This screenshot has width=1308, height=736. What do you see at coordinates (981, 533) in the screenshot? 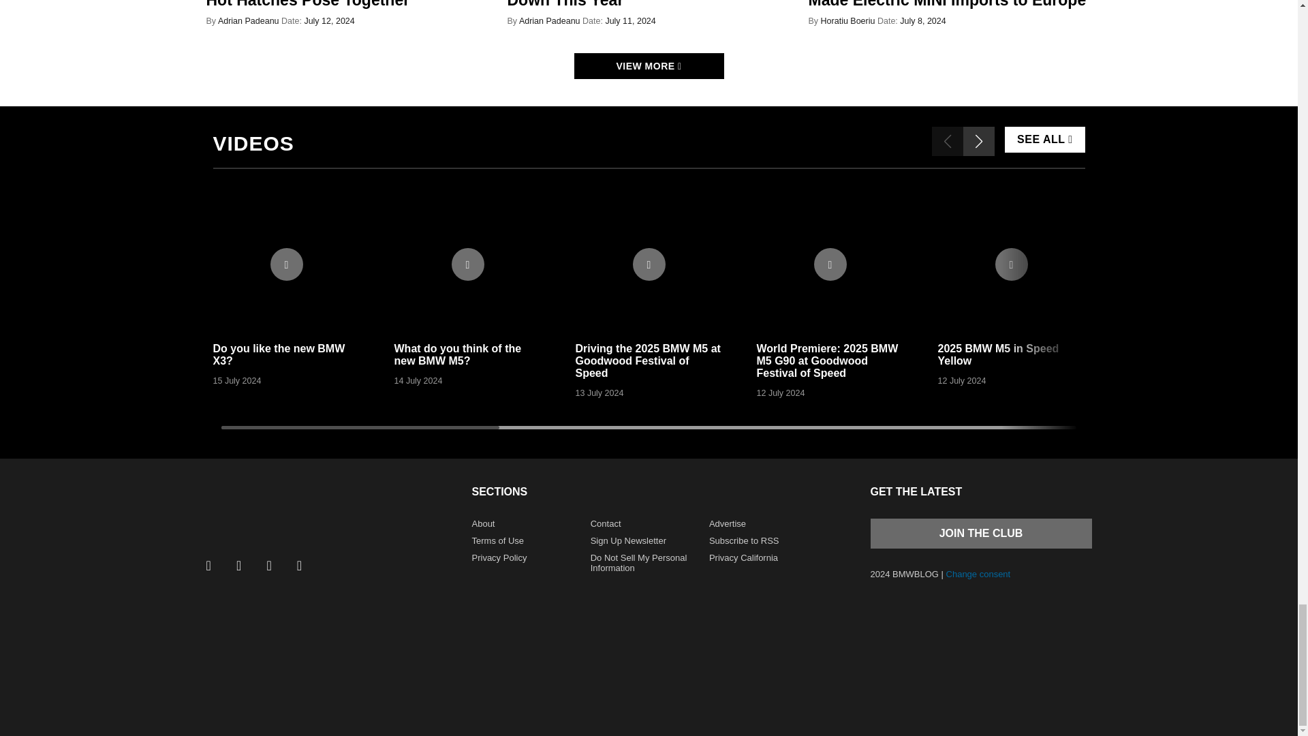
I see `Join the club` at bounding box center [981, 533].